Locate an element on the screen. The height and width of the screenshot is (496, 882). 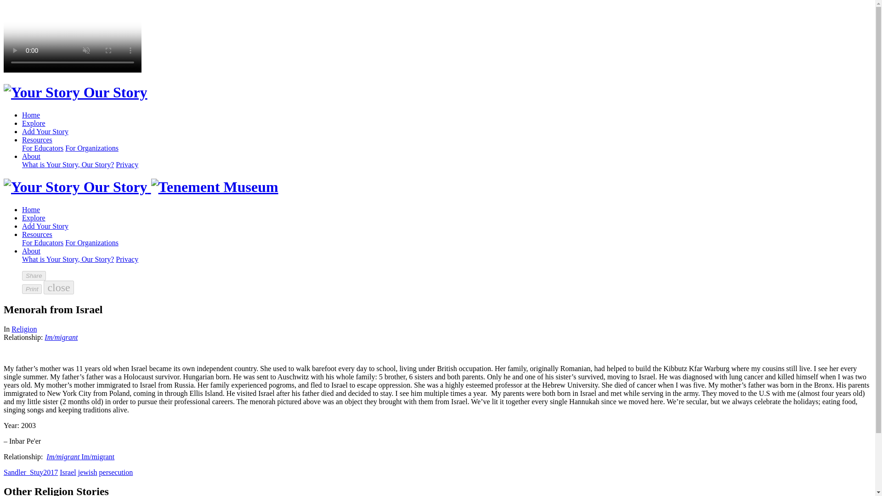
For Educators is located at coordinates (43, 148).